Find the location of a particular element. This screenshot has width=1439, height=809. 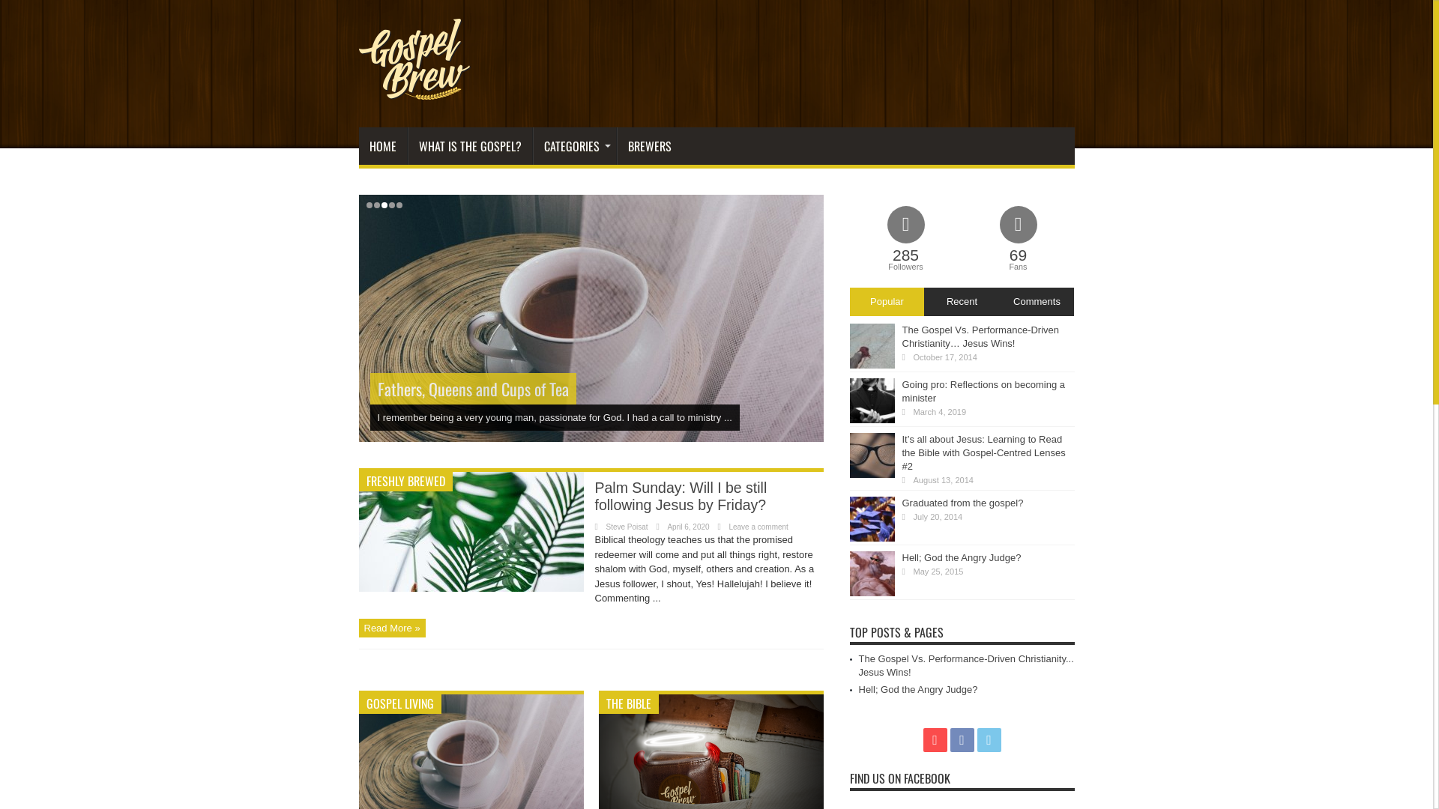

Recent is located at coordinates (962, 302).